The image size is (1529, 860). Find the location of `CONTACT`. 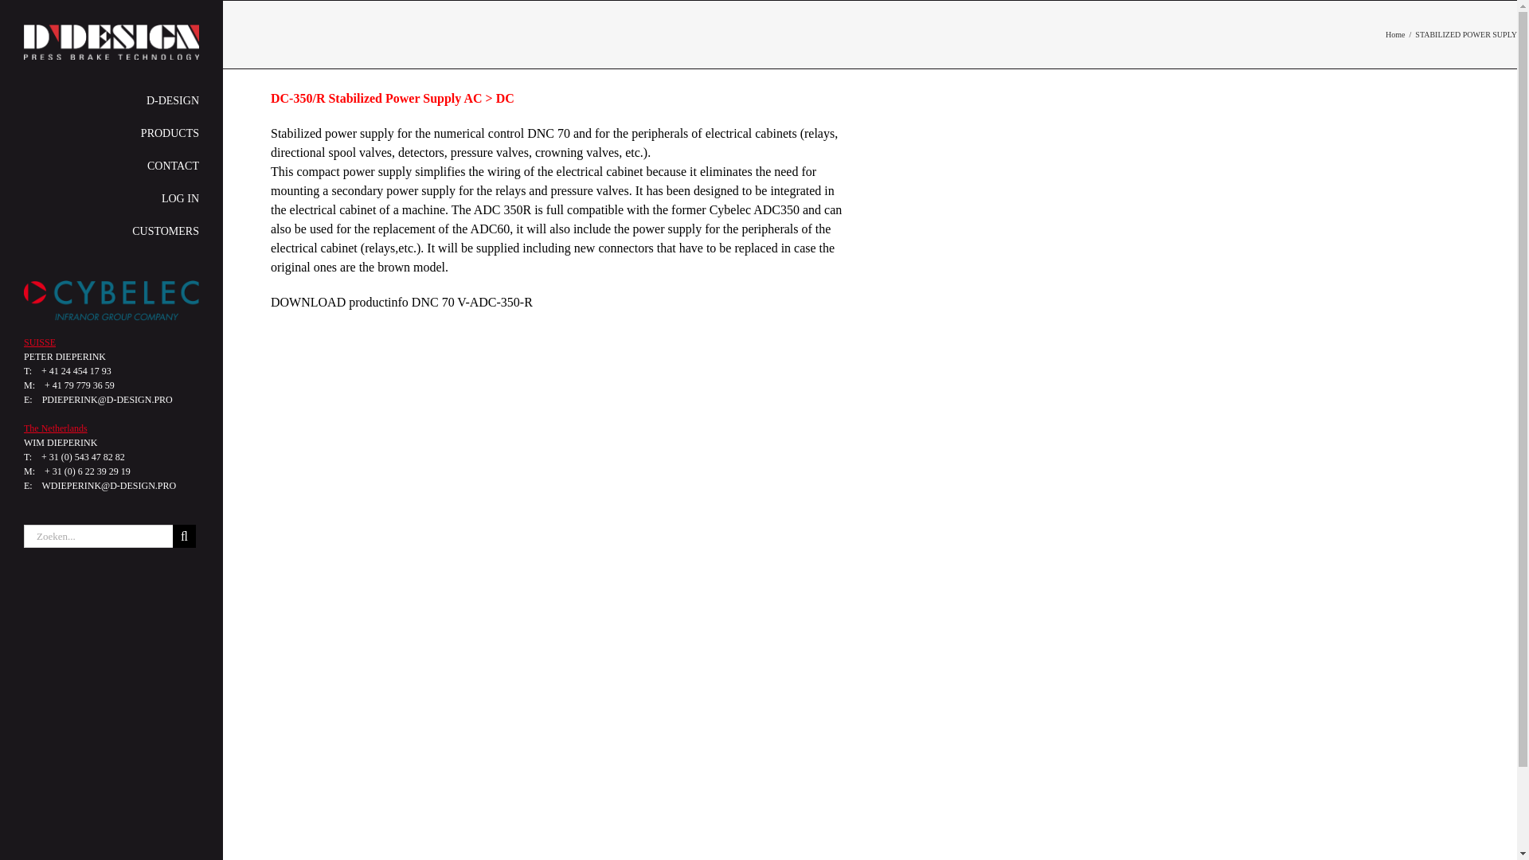

CONTACT is located at coordinates (111, 167).